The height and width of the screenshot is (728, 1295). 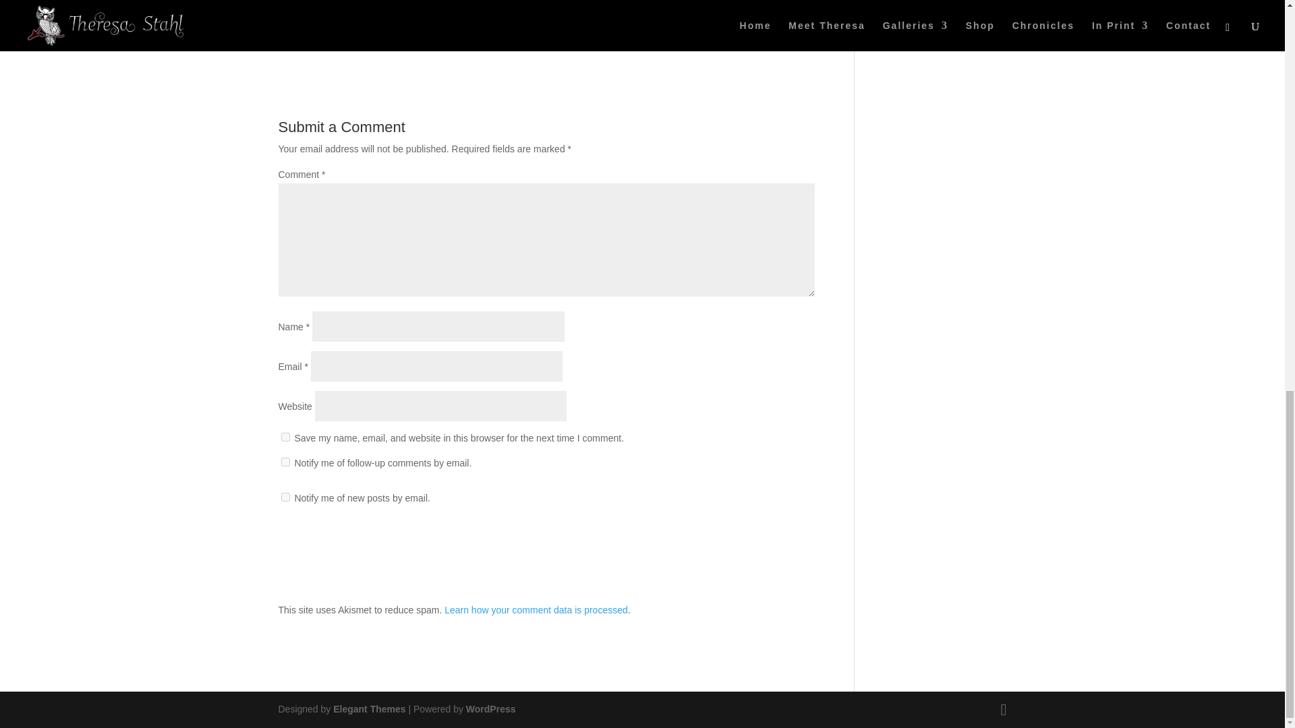 What do you see at coordinates (491, 709) in the screenshot?
I see `WordPress` at bounding box center [491, 709].